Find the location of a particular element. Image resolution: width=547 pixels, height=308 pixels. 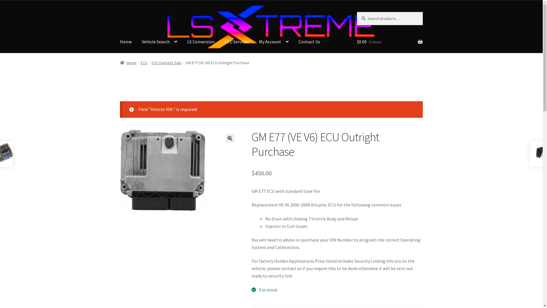

Search is located at coordinates (357, 12).